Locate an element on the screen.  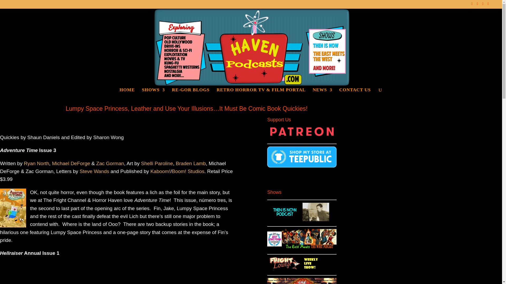
CONTACT US is located at coordinates (355, 96).